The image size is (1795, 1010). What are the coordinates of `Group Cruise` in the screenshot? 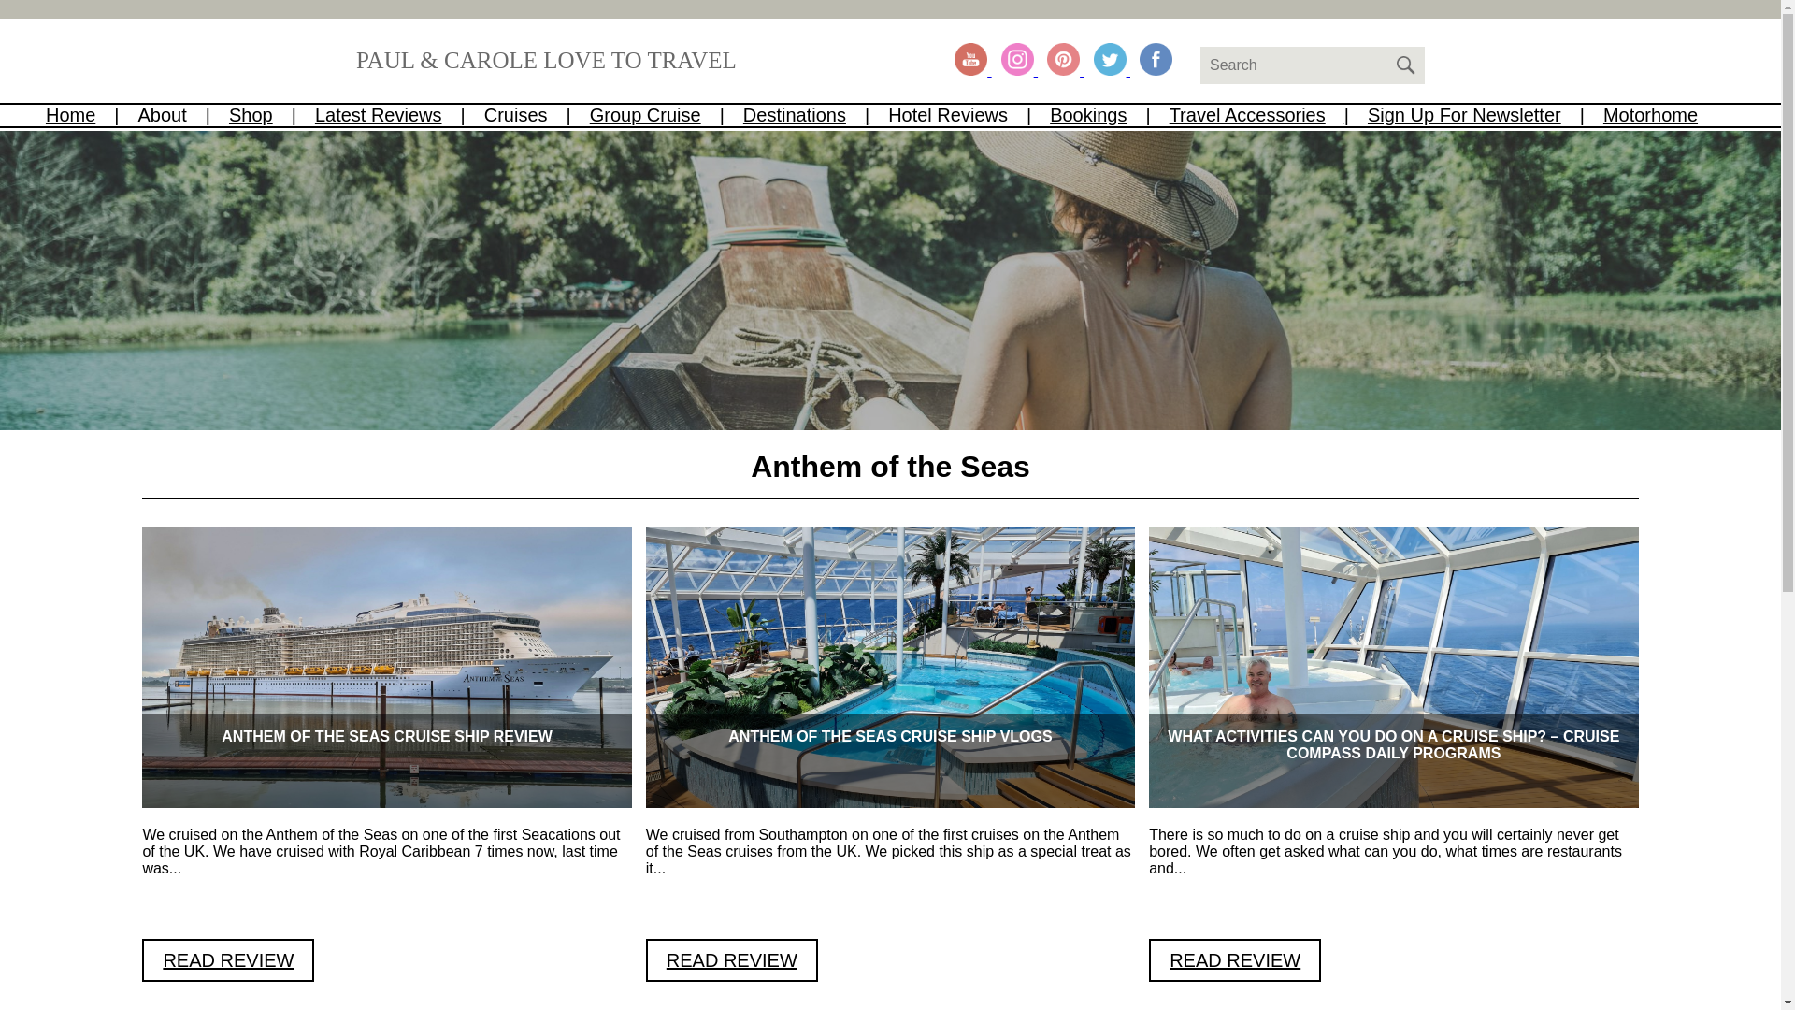 It's located at (666, 114).